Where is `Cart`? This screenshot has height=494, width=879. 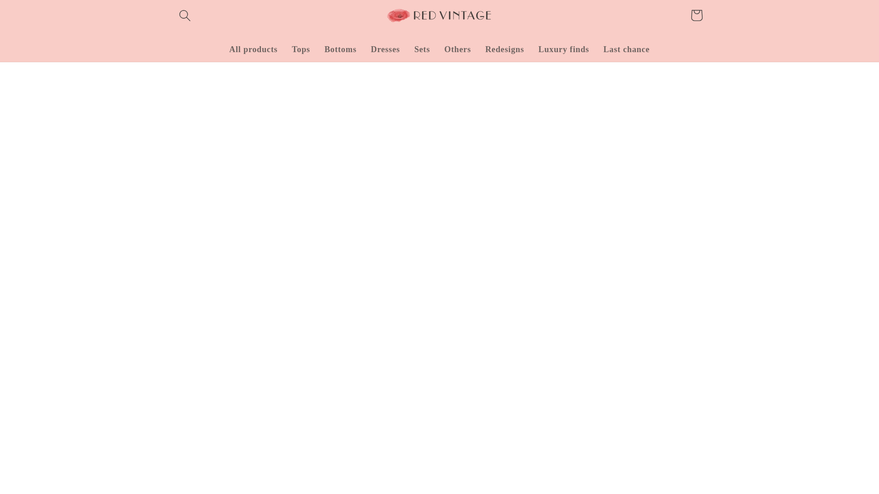
Cart is located at coordinates (696, 15).